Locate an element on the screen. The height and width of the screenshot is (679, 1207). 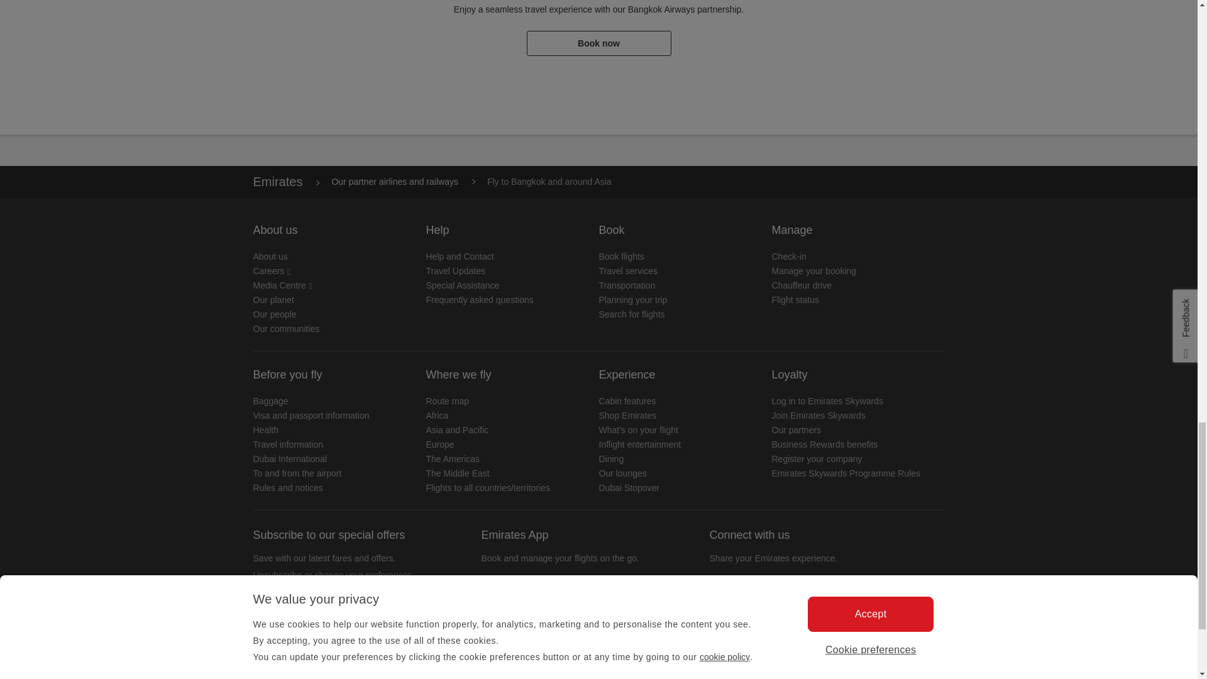
privacy policy is located at coordinates (311, 645).